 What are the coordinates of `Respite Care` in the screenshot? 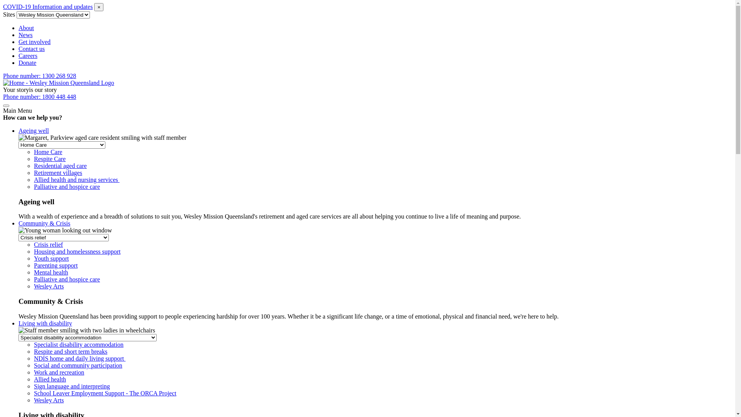 It's located at (50, 159).